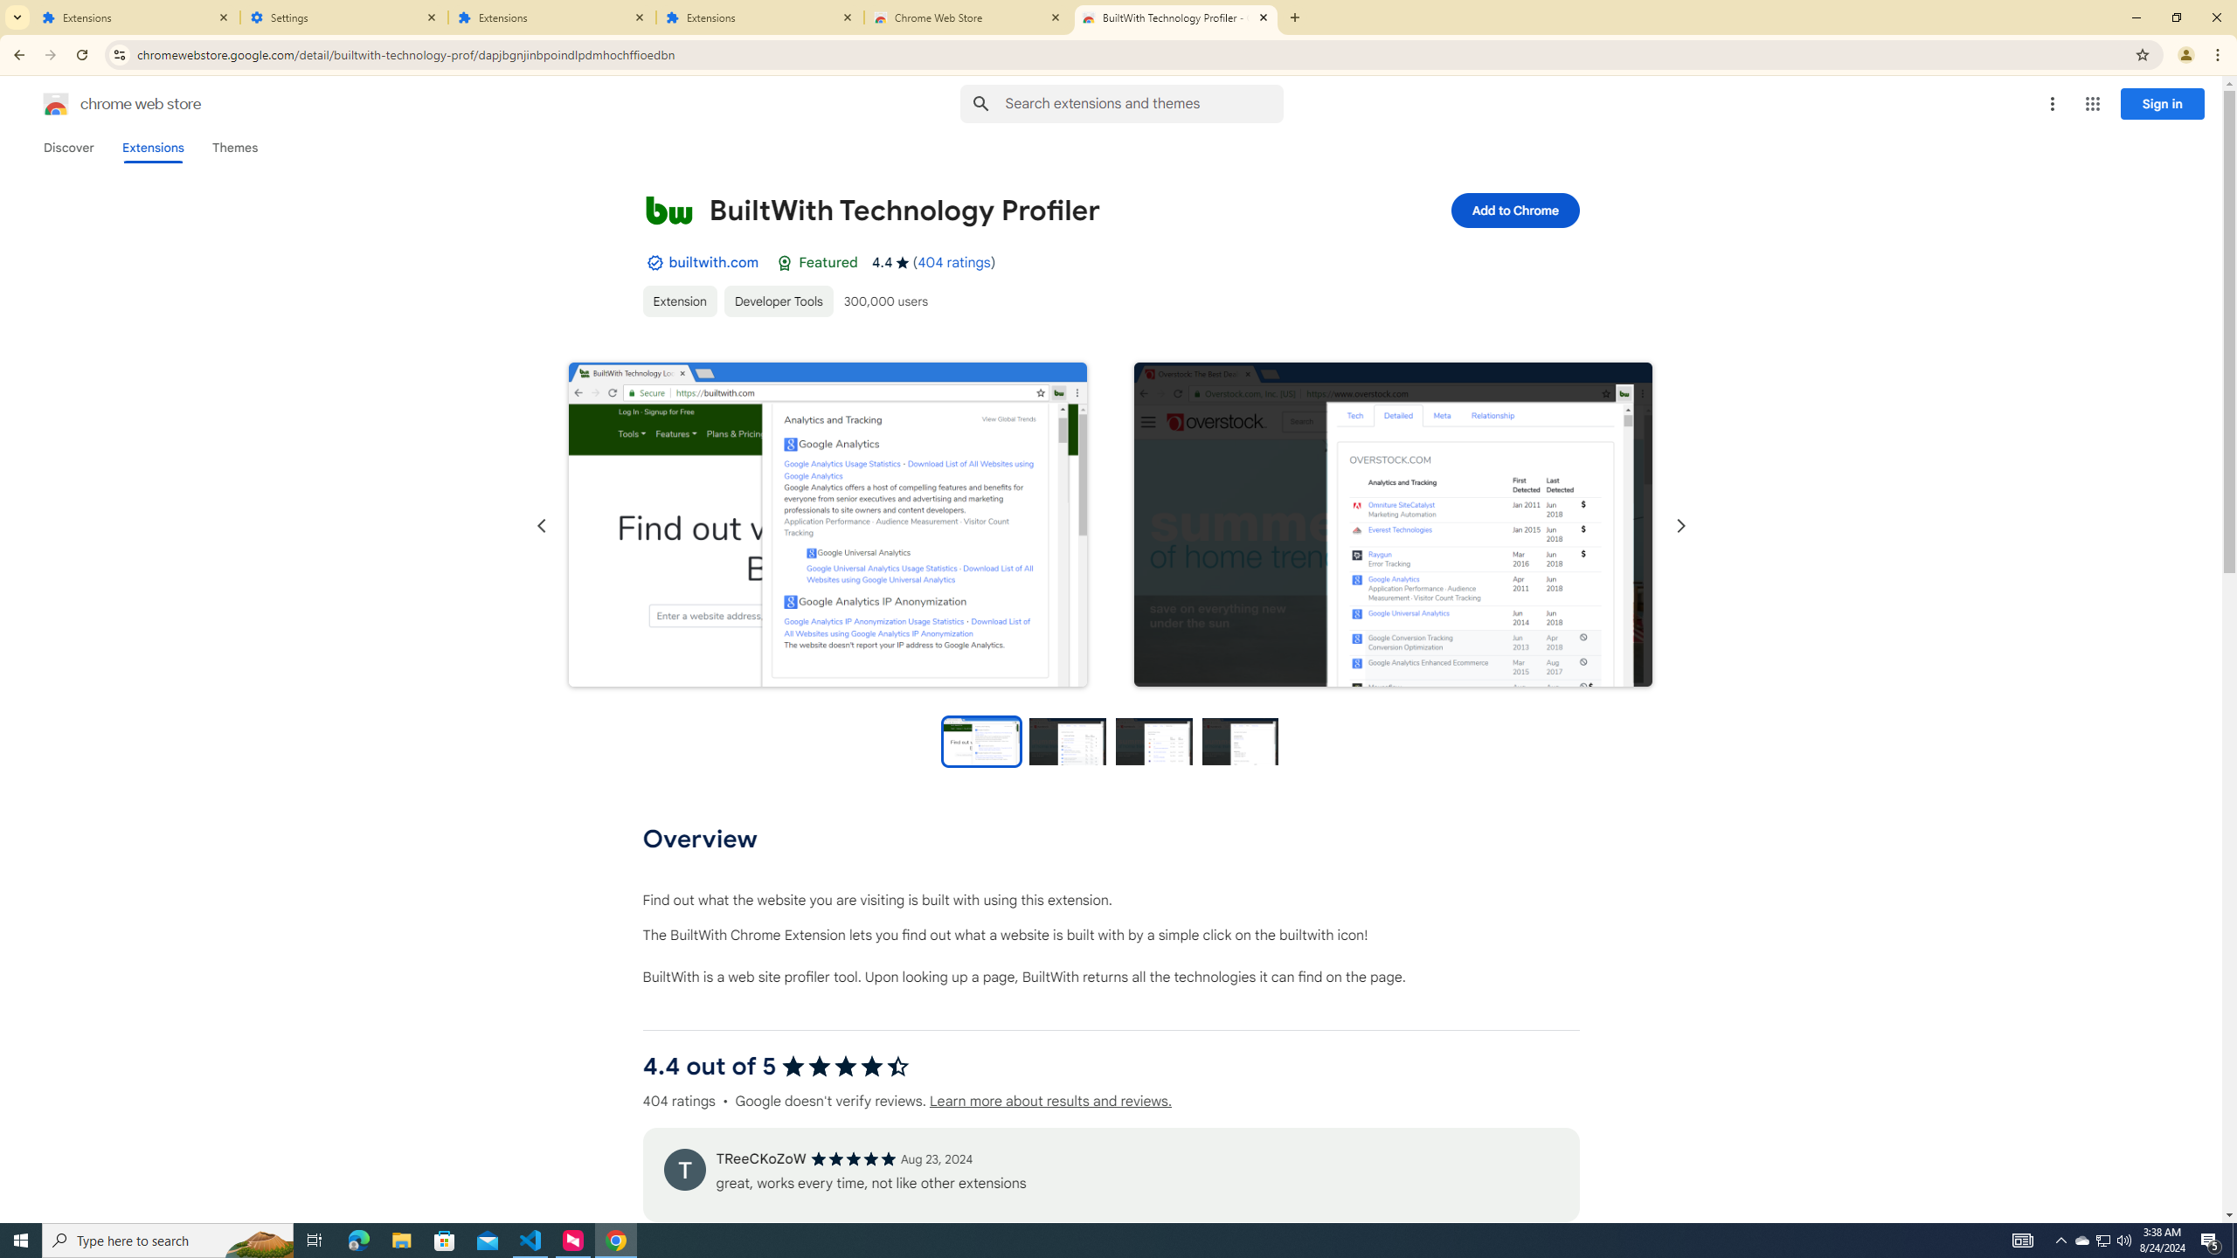 Image resolution: width=2237 pixels, height=1258 pixels. What do you see at coordinates (344, 17) in the screenshot?
I see `Settings` at bounding box center [344, 17].